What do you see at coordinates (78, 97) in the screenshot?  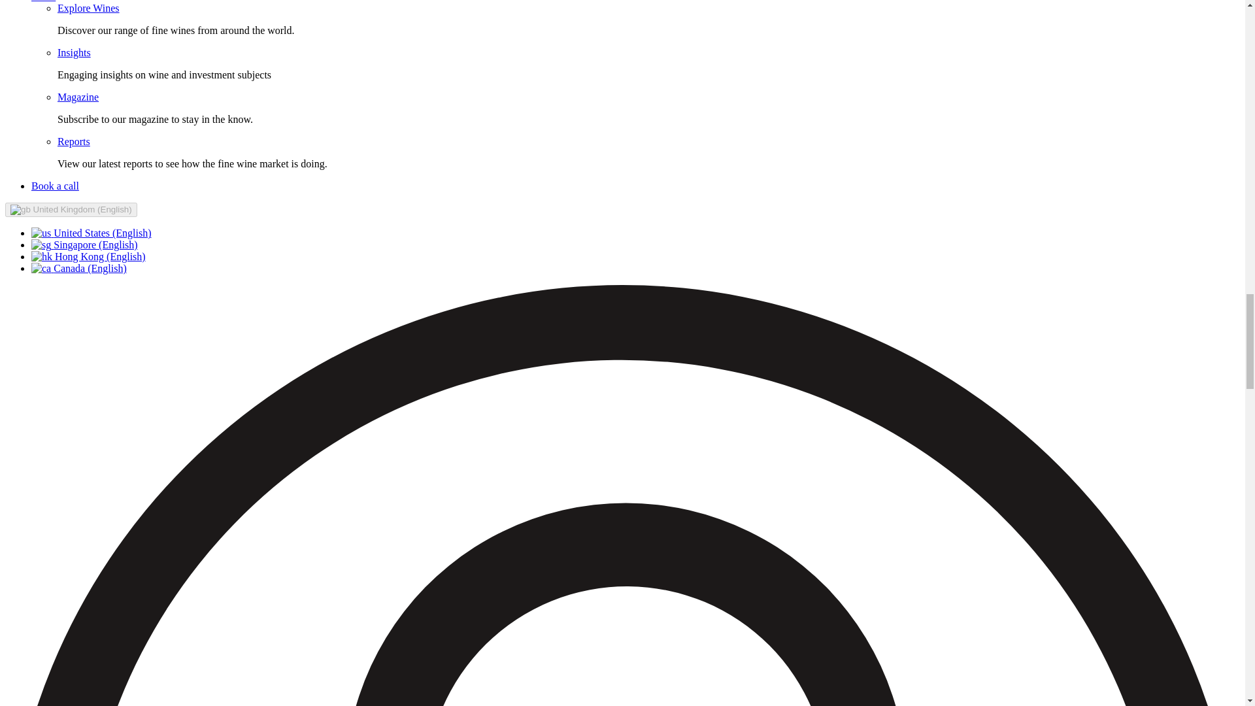 I see `Magazine` at bounding box center [78, 97].